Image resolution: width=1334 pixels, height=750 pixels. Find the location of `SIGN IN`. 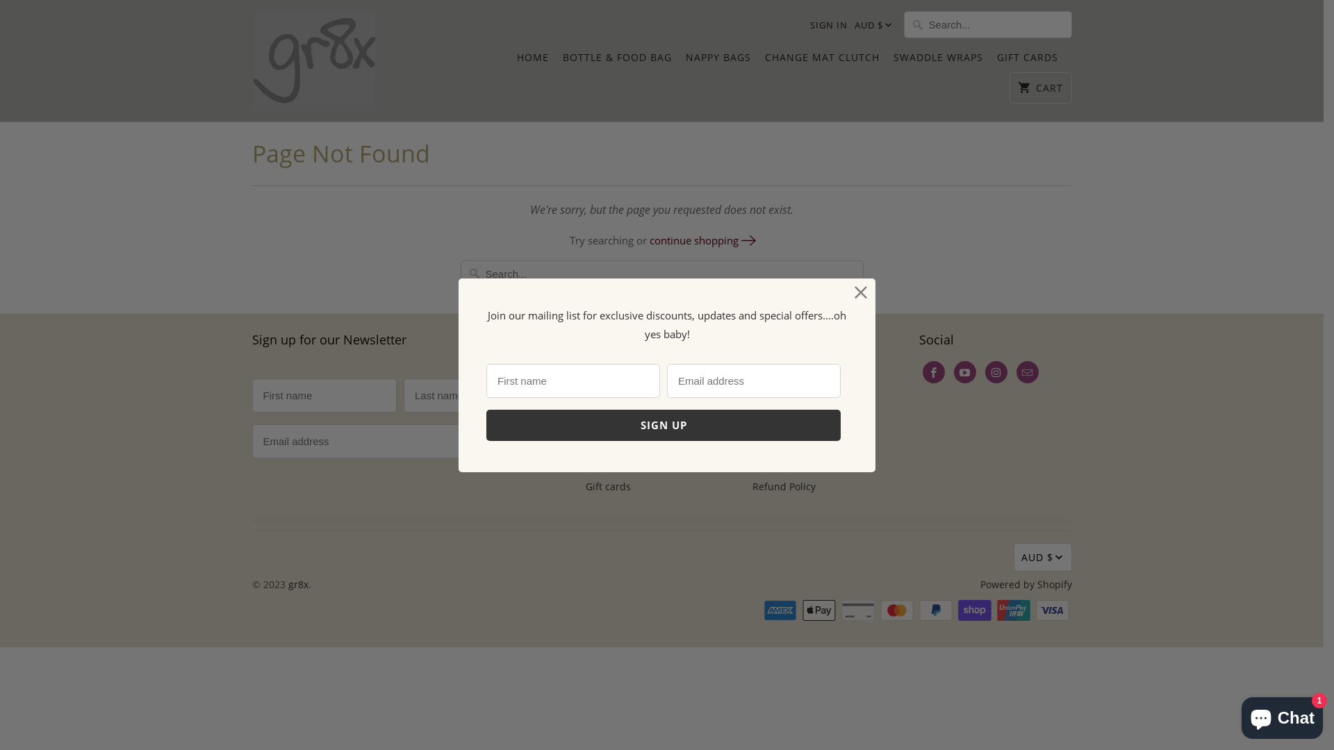

SIGN IN is located at coordinates (829, 25).